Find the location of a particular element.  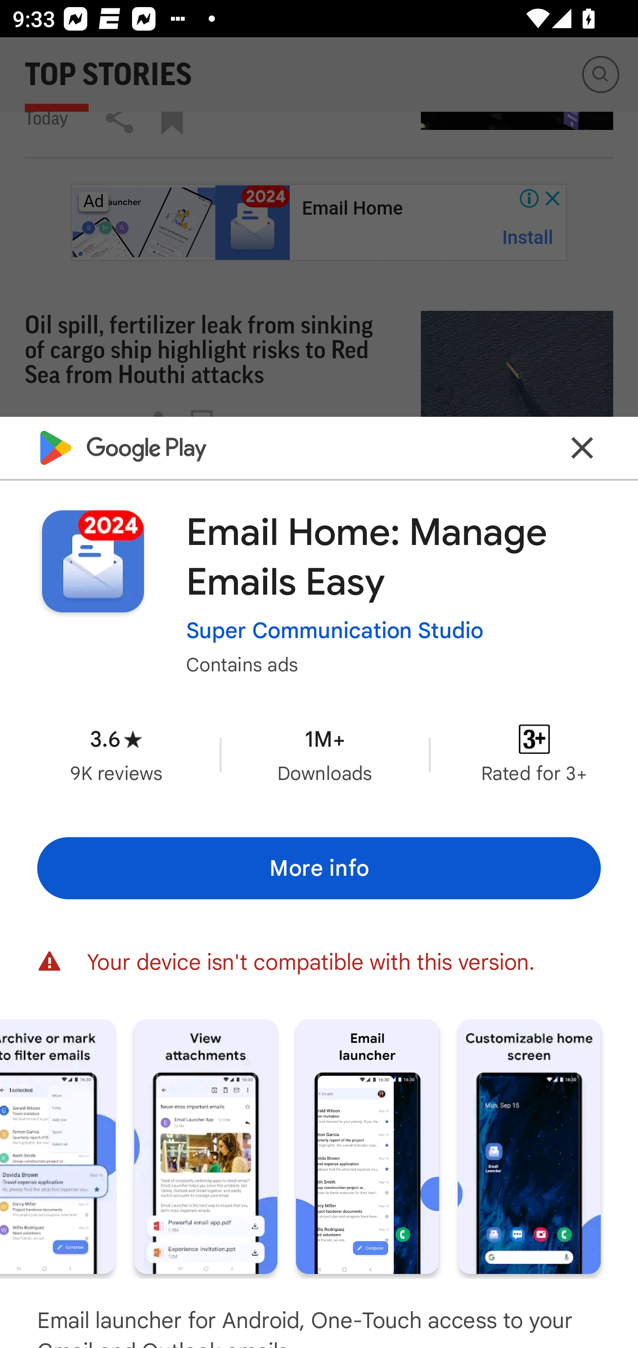

Screenshot "6" of "6" is located at coordinates (529, 1146).